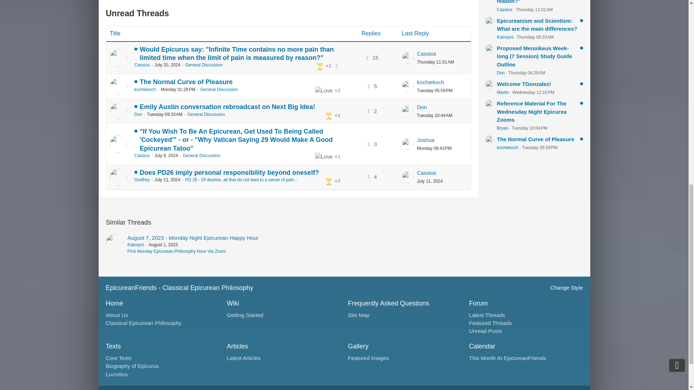 The width and height of the screenshot is (694, 390). I want to click on Double-Click to Mark This Thread Read, so click(118, 177).